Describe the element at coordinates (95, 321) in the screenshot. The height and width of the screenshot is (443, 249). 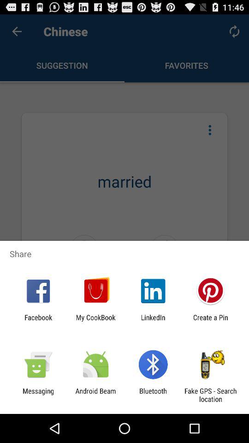
I see `open my cookbook app` at that location.